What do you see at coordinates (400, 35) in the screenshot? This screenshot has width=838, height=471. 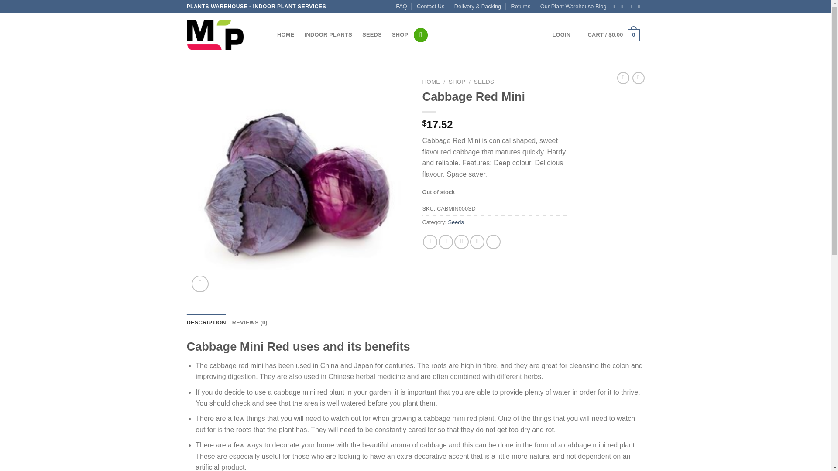 I see `SHOP` at bounding box center [400, 35].